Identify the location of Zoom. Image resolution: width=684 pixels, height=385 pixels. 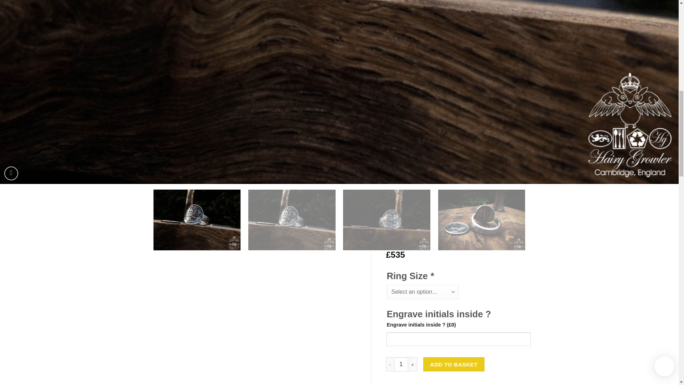
(11, 173).